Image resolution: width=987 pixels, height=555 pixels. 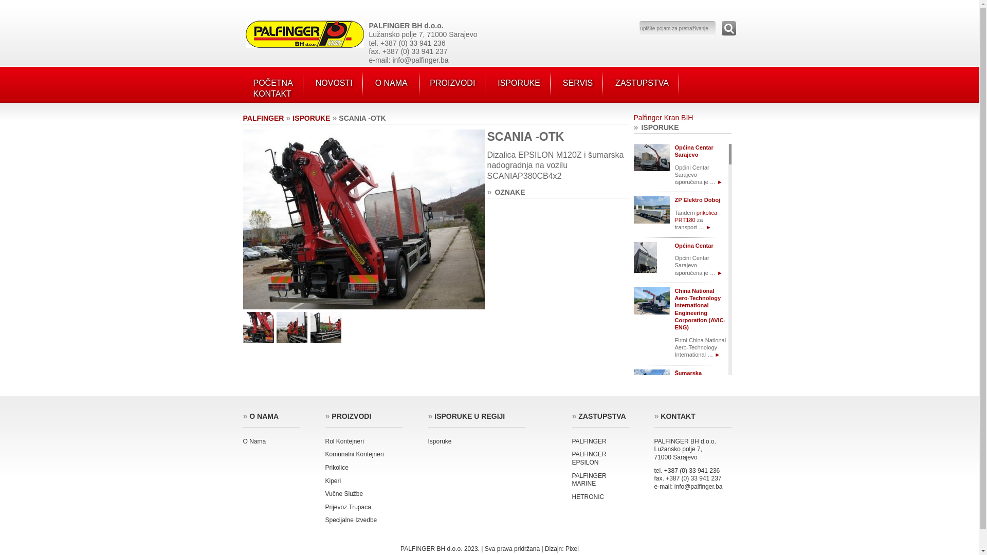 What do you see at coordinates (696, 216) in the screenshot?
I see `prikolica PRT180` at bounding box center [696, 216].